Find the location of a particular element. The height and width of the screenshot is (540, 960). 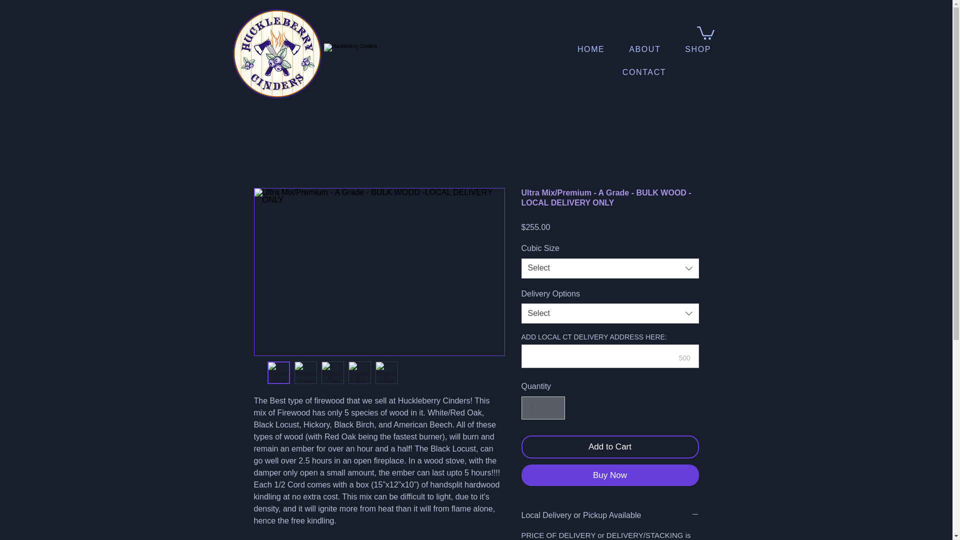

Select is located at coordinates (610, 313).